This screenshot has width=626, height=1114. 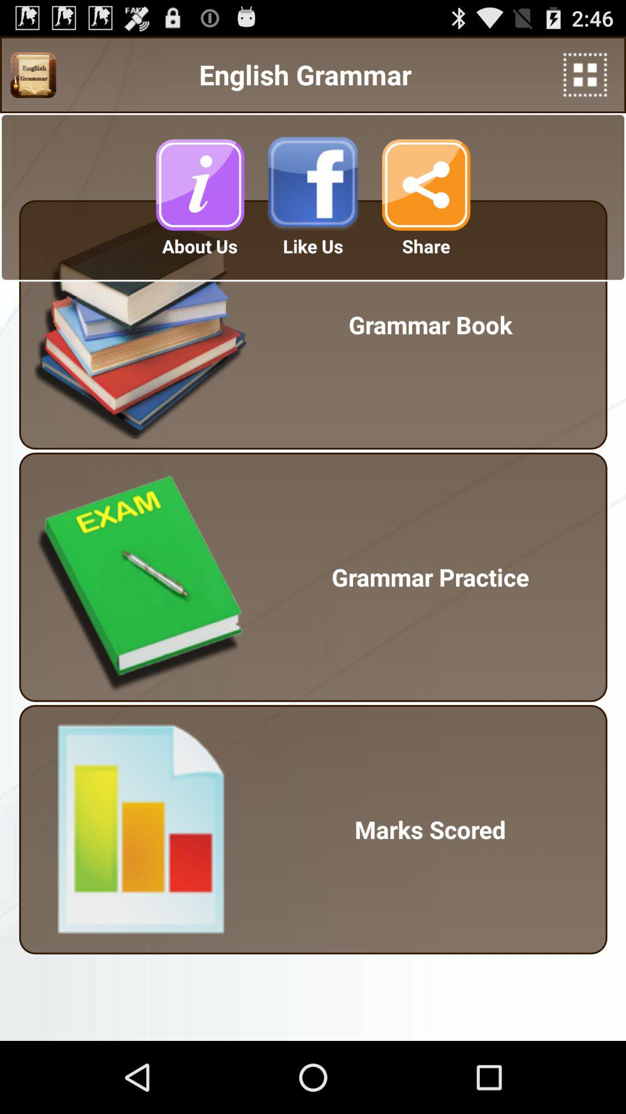 I want to click on choose icon above grammar book icon, so click(x=585, y=74).